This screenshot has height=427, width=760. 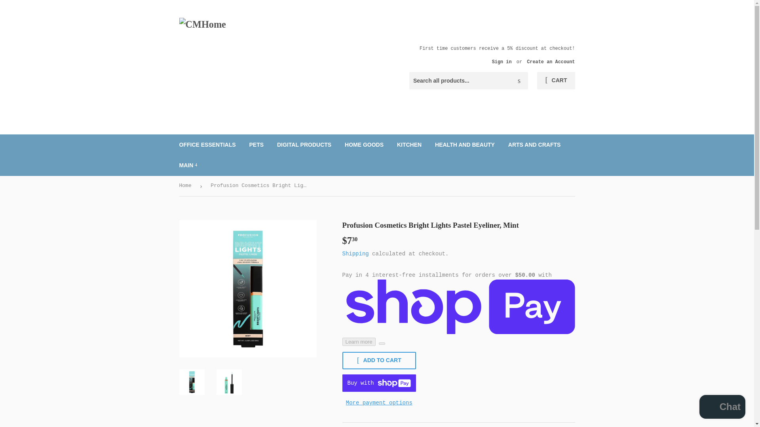 I want to click on MAIN, so click(x=188, y=165).